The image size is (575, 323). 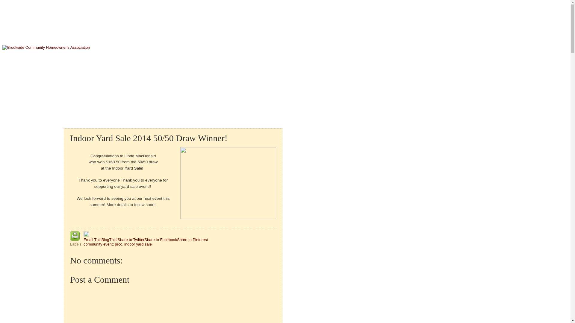 I want to click on indoor yard sale, so click(x=138, y=244).